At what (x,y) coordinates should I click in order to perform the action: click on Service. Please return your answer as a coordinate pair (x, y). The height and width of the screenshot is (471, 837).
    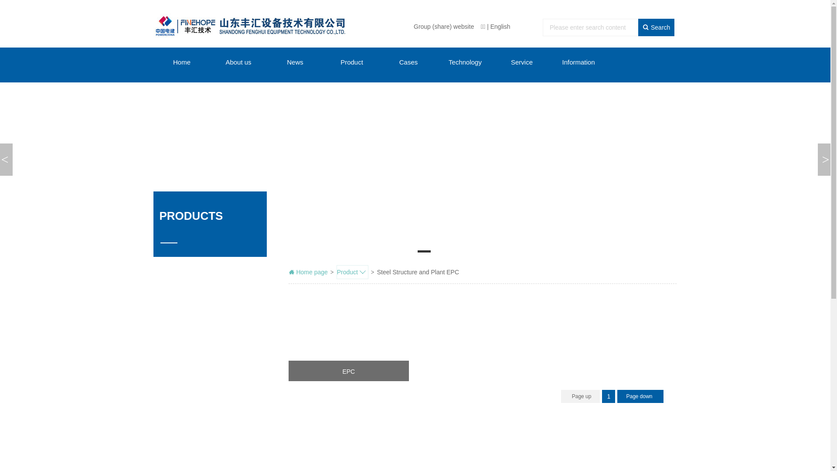
    Looking at the image, I should click on (522, 62).